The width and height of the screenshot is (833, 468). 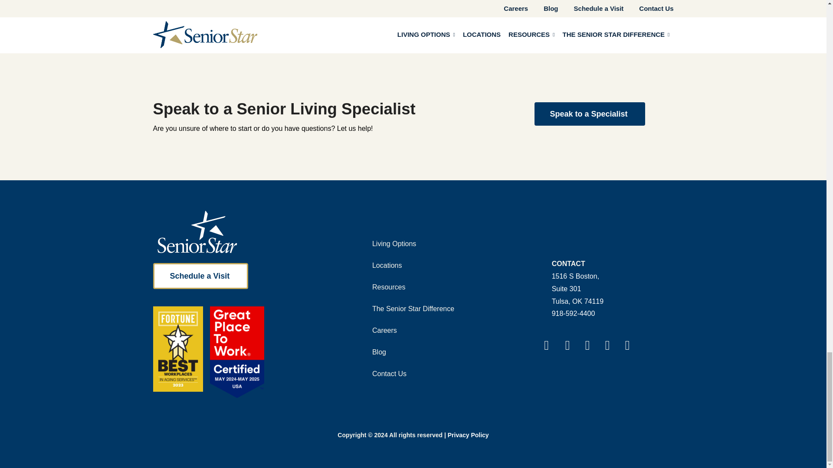 I want to click on Schedule a Visit, so click(x=384, y=330).